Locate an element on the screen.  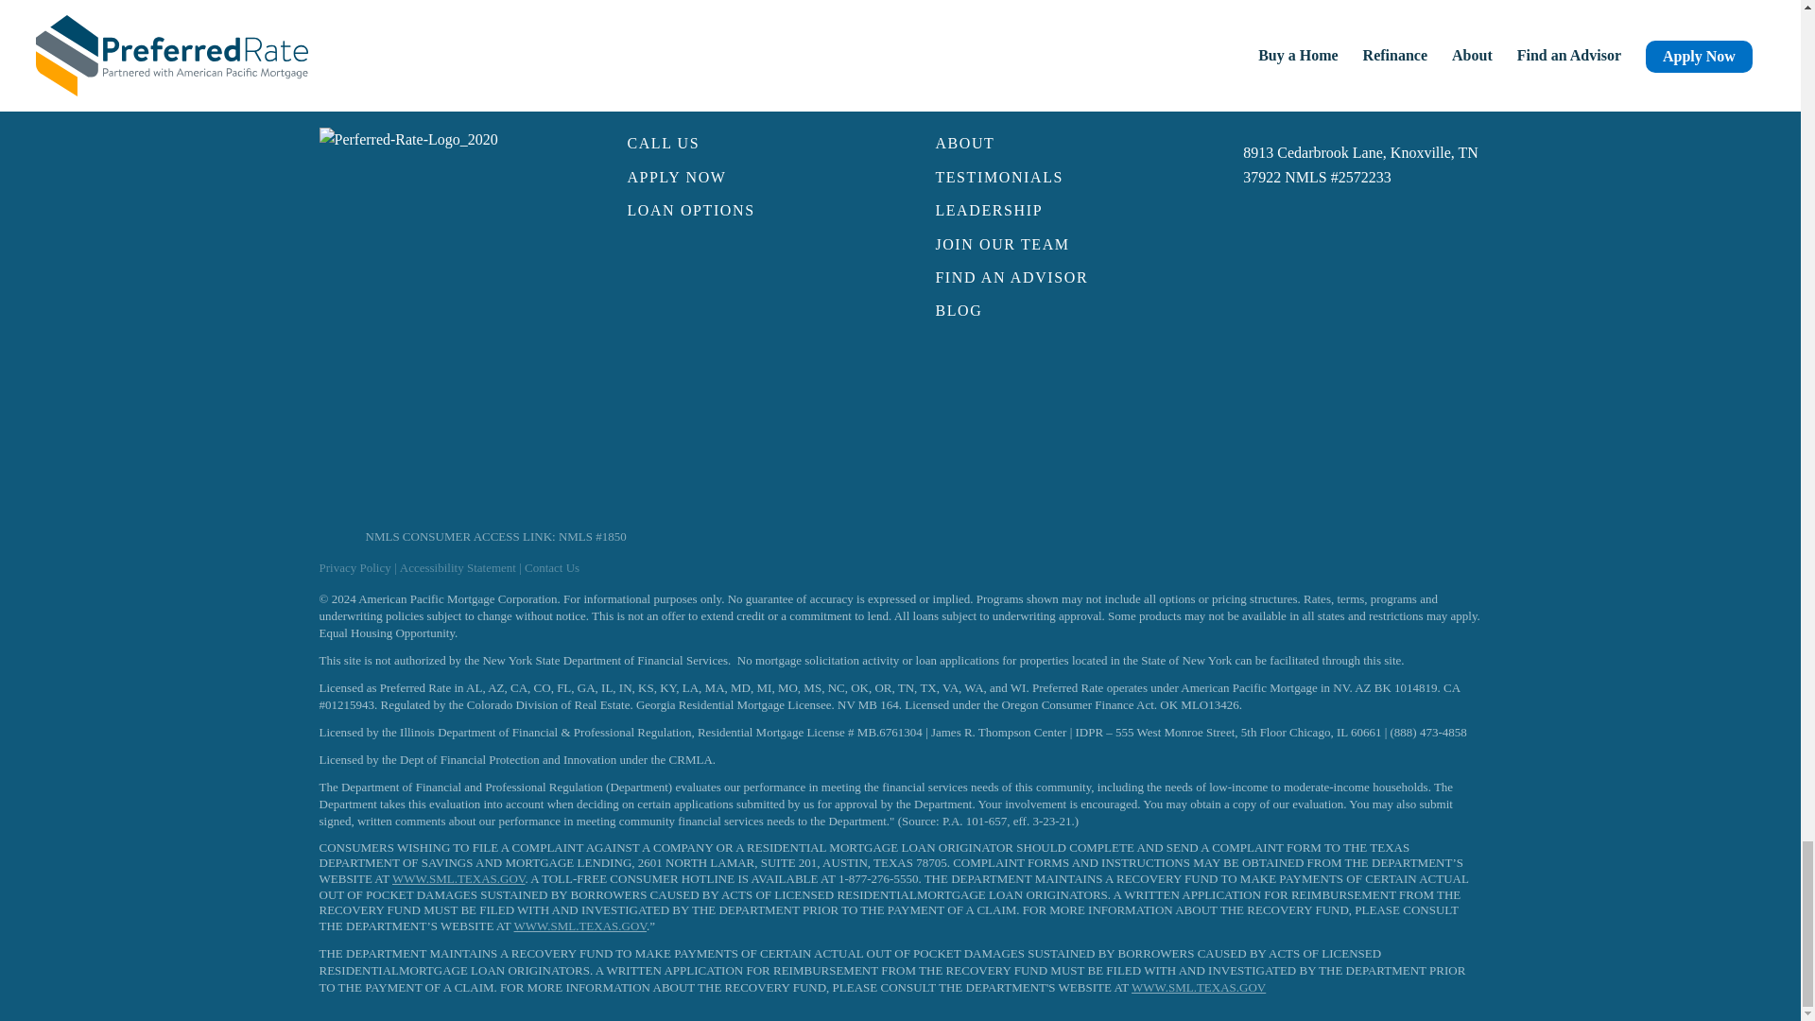
TESTIMONIALS is located at coordinates (1053, 178).